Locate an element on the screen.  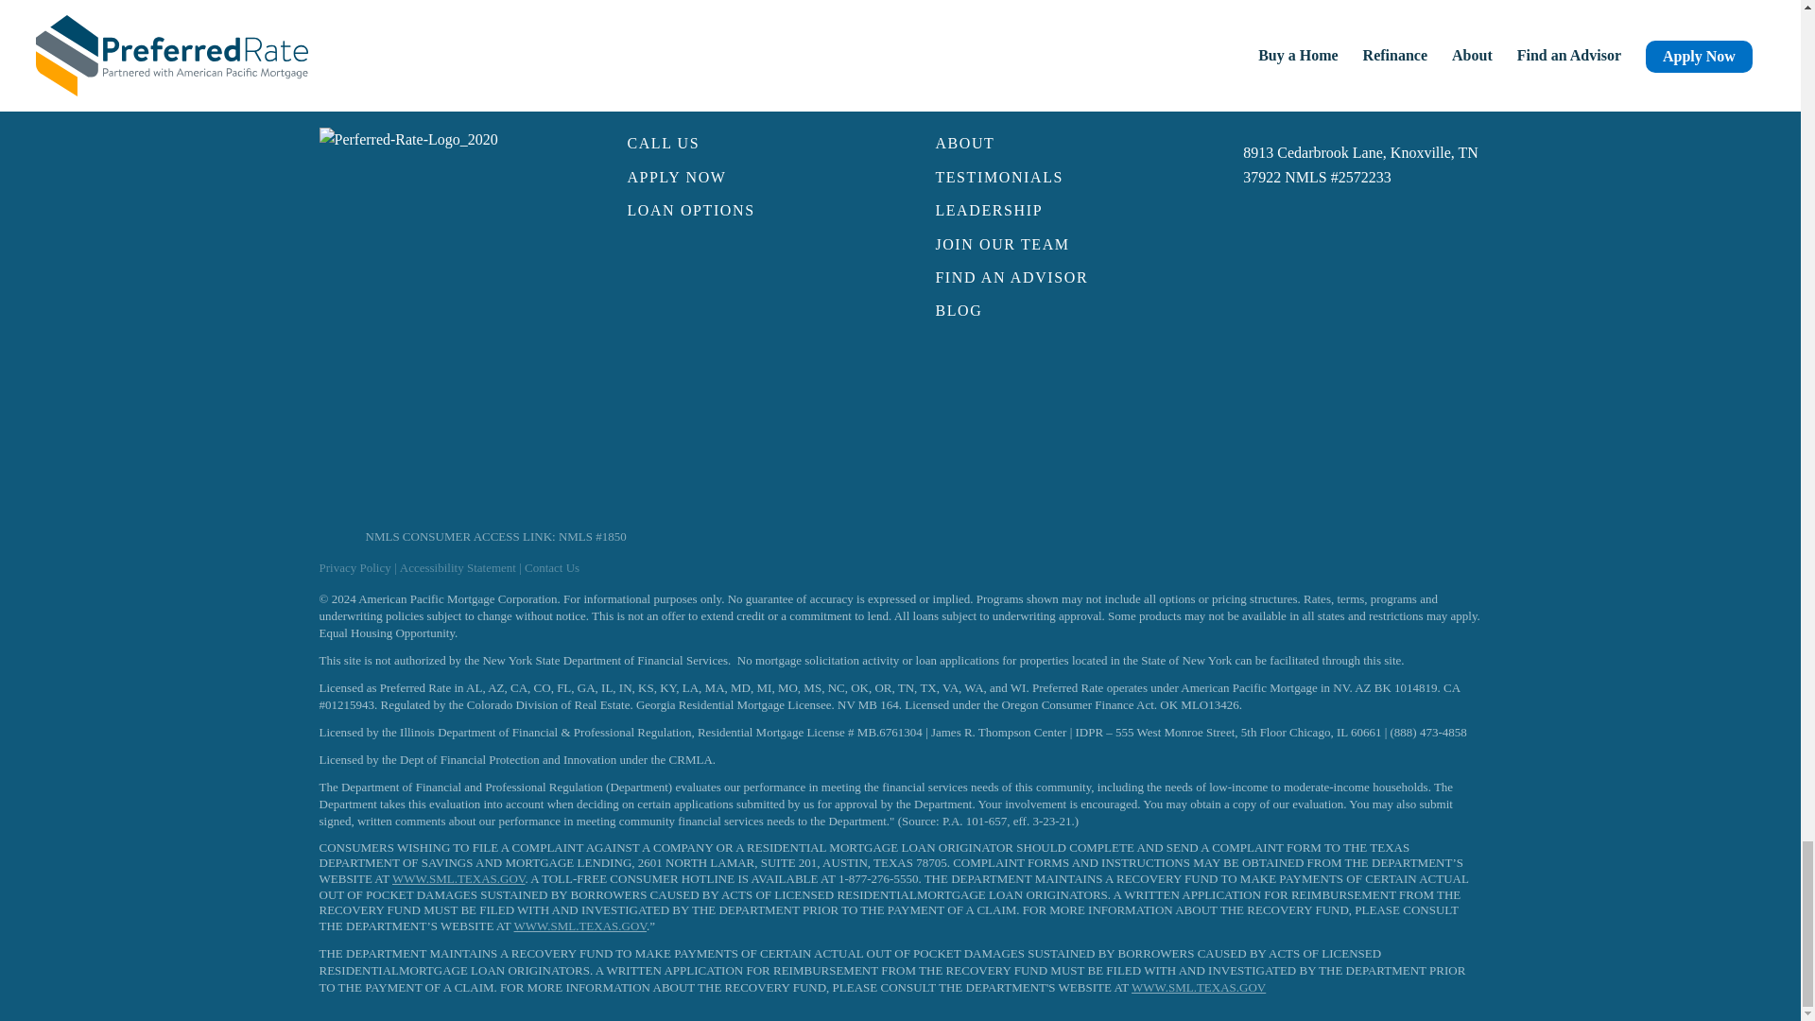
TESTIMONIALS is located at coordinates (1053, 178).